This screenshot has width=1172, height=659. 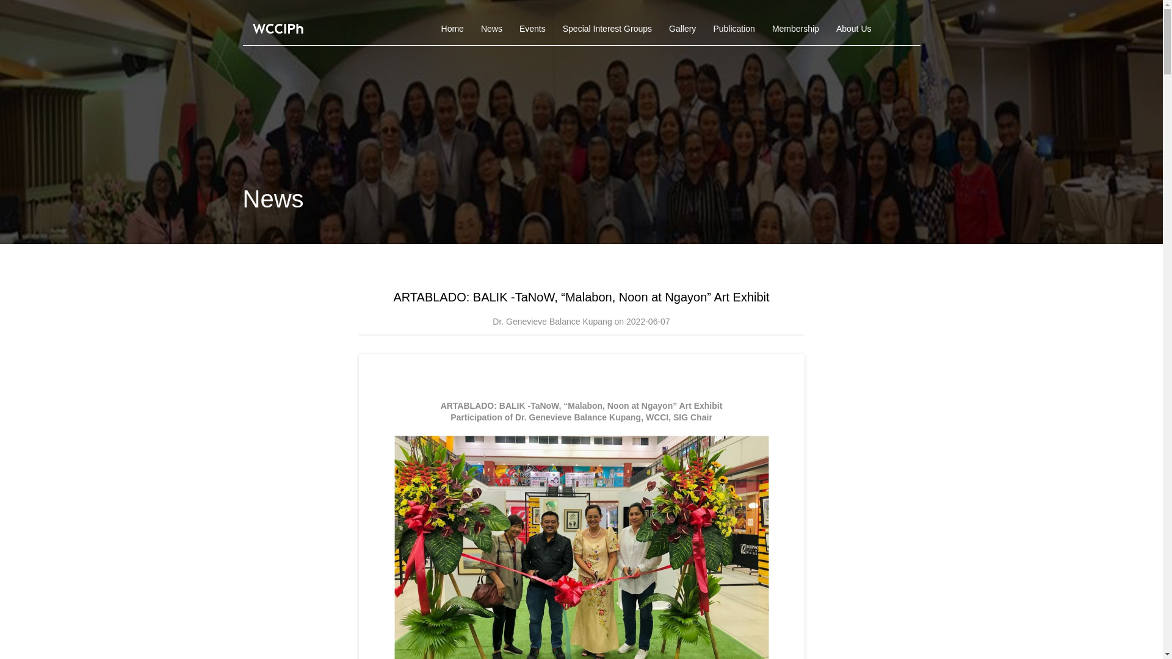 What do you see at coordinates (552, 321) in the screenshot?
I see `Dr. Genevieve Balance Kupang` at bounding box center [552, 321].